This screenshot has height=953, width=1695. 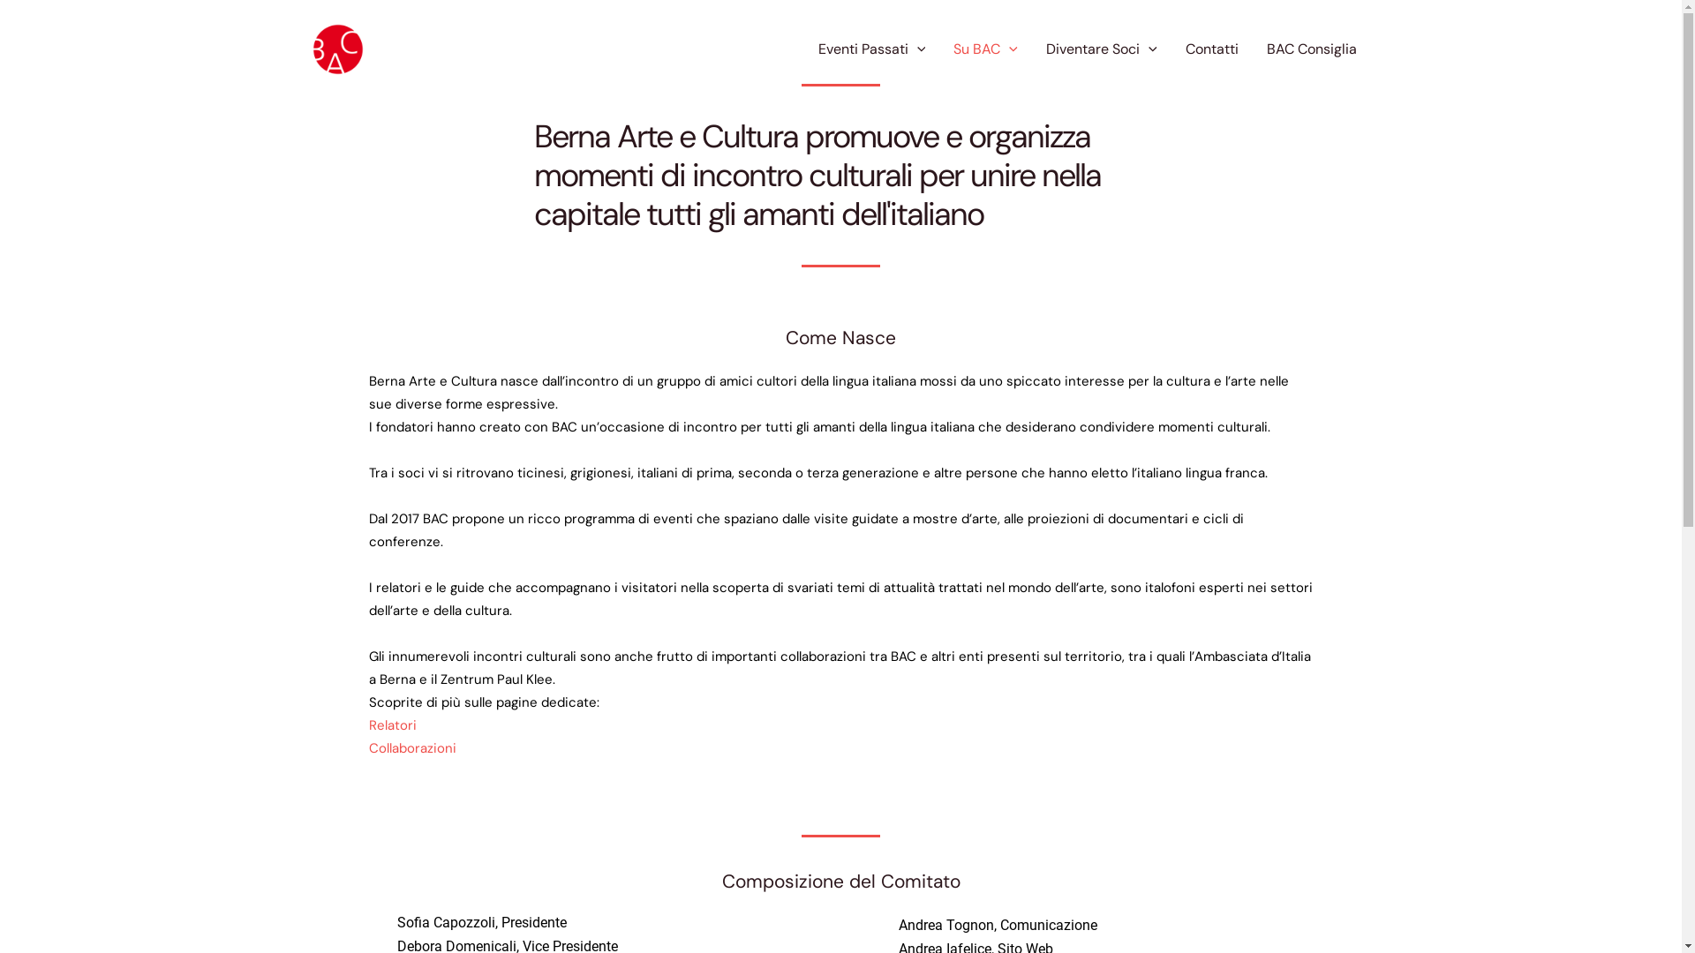 What do you see at coordinates (985, 49) in the screenshot?
I see `Su BAC` at bounding box center [985, 49].